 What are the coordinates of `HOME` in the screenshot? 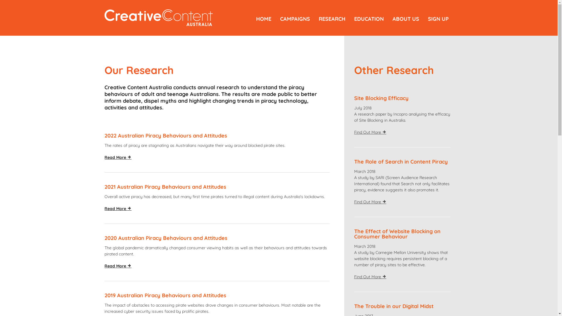 It's located at (264, 19).